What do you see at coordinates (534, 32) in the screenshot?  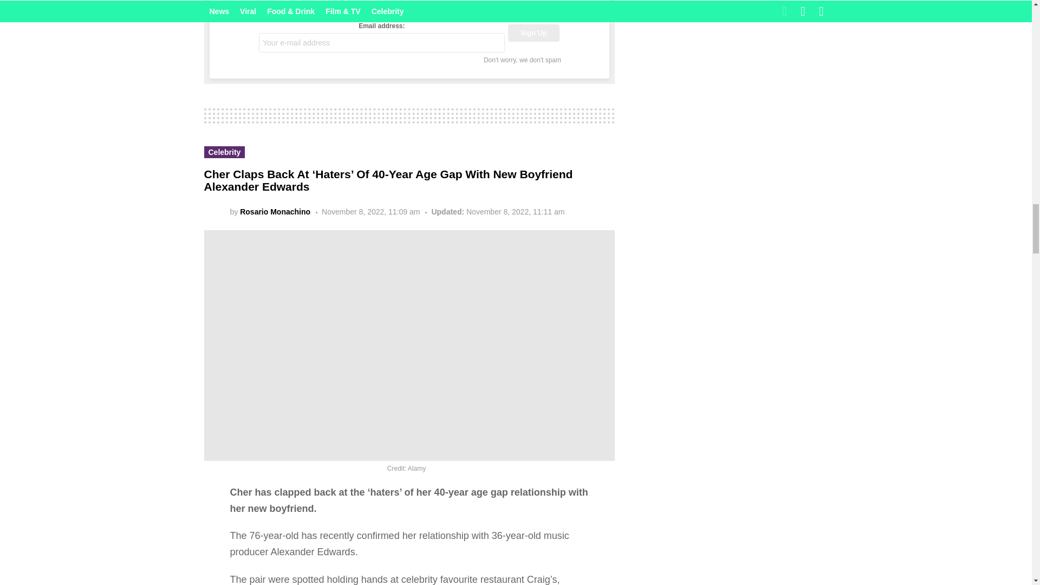 I see `Sign up` at bounding box center [534, 32].